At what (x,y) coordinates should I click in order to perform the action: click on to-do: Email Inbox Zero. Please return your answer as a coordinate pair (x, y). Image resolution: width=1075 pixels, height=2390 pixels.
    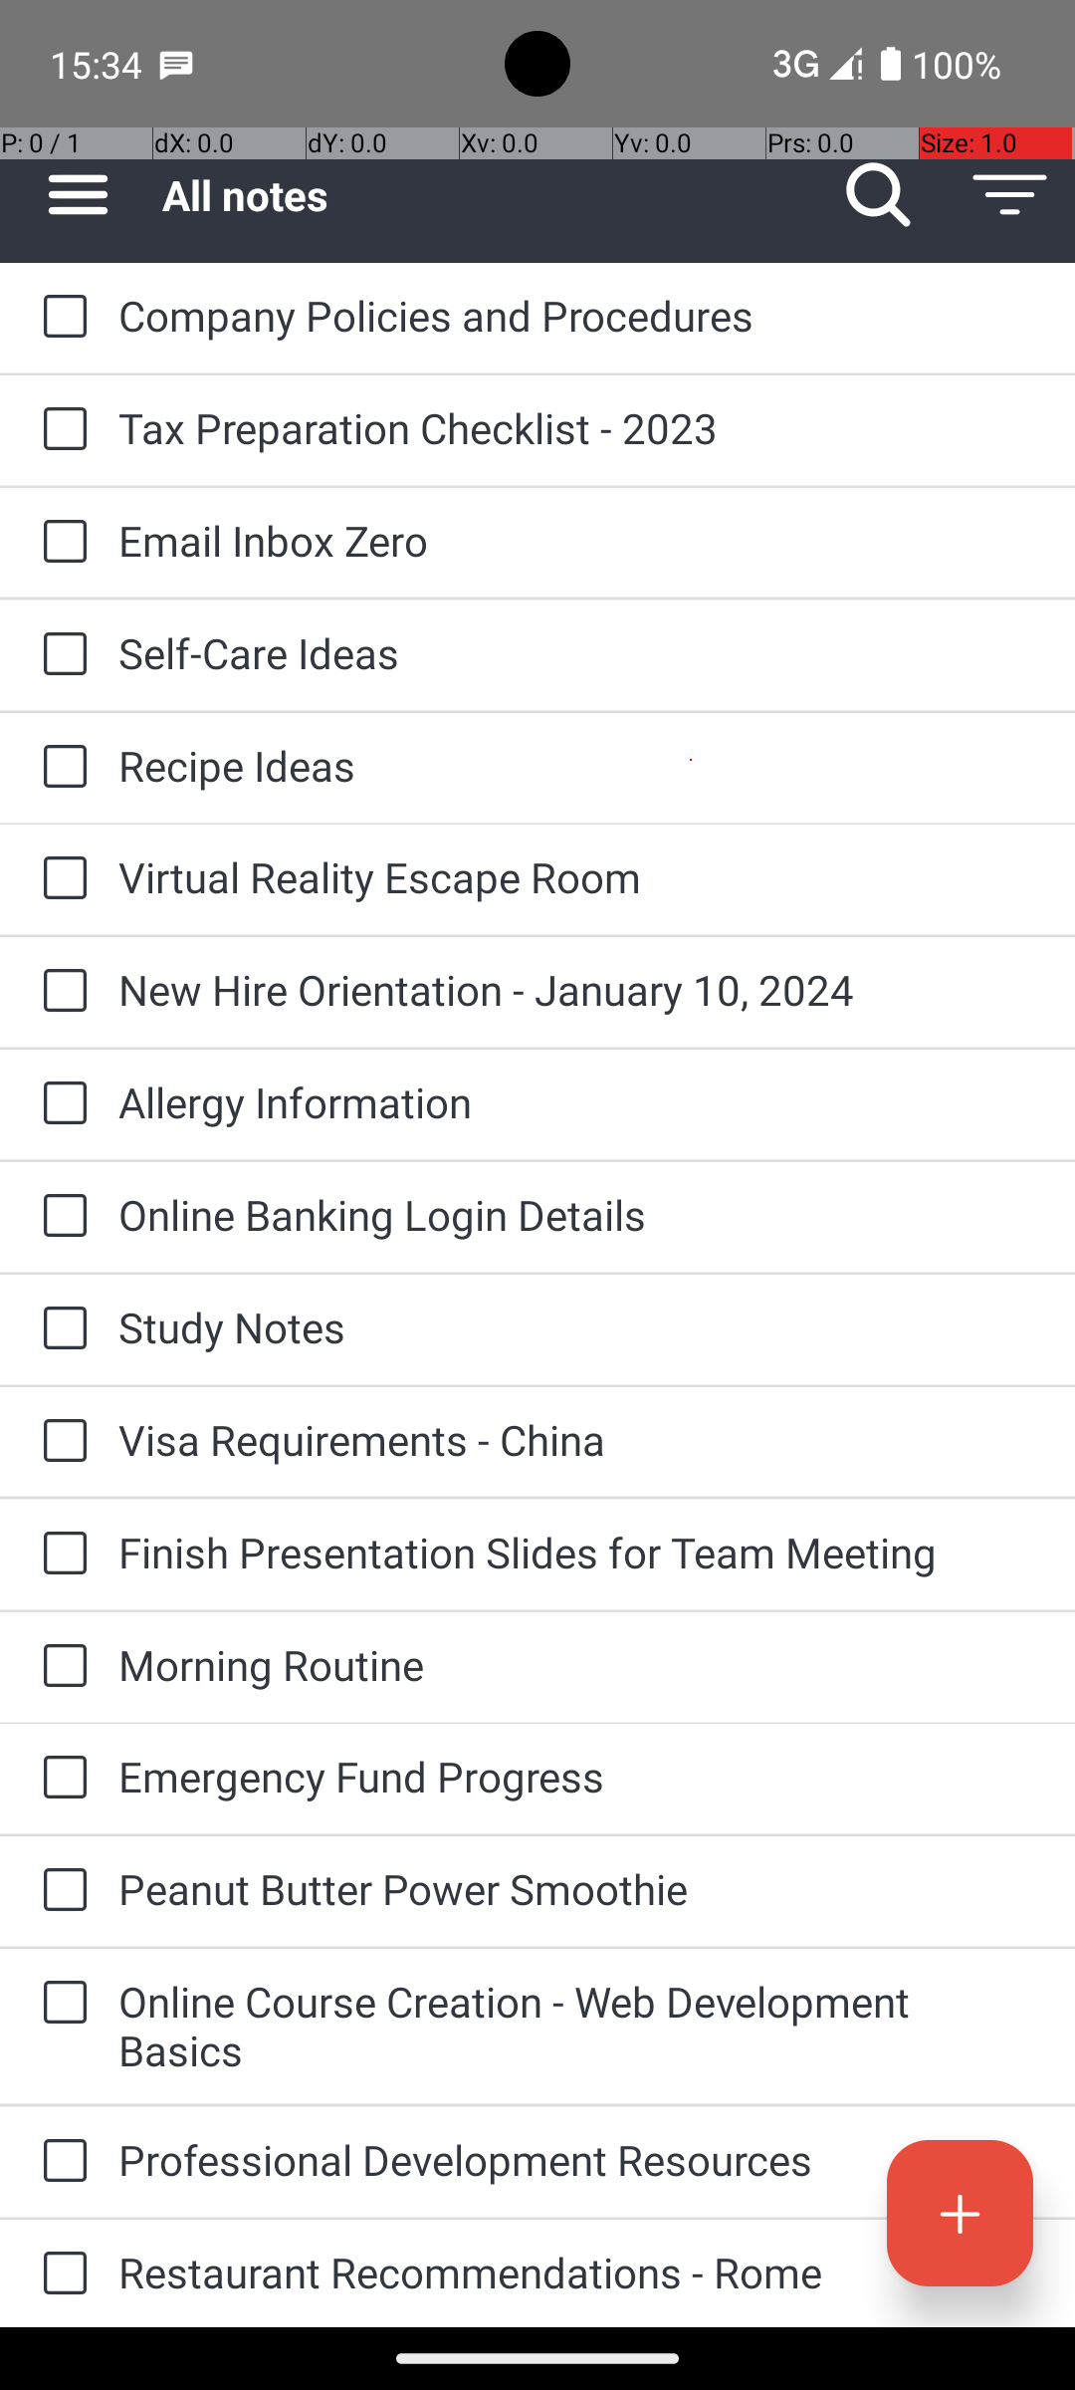
    Looking at the image, I should click on (60, 543).